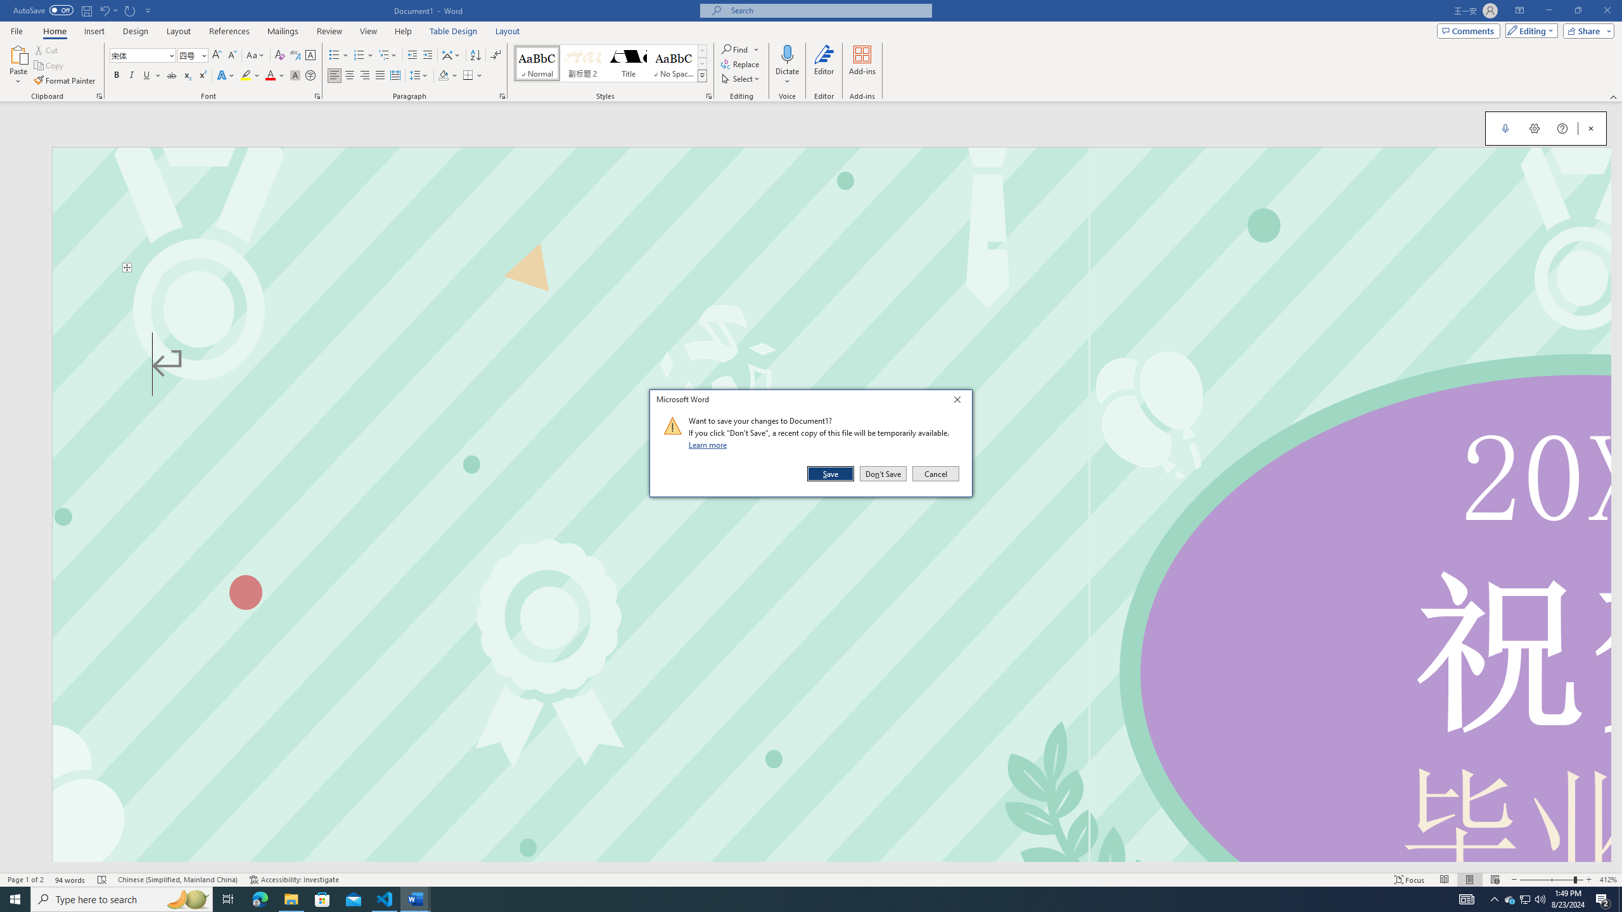 The height and width of the screenshot is (912, 1622). I want to click on Page Number Page 1 of 2, so click(25, 880).